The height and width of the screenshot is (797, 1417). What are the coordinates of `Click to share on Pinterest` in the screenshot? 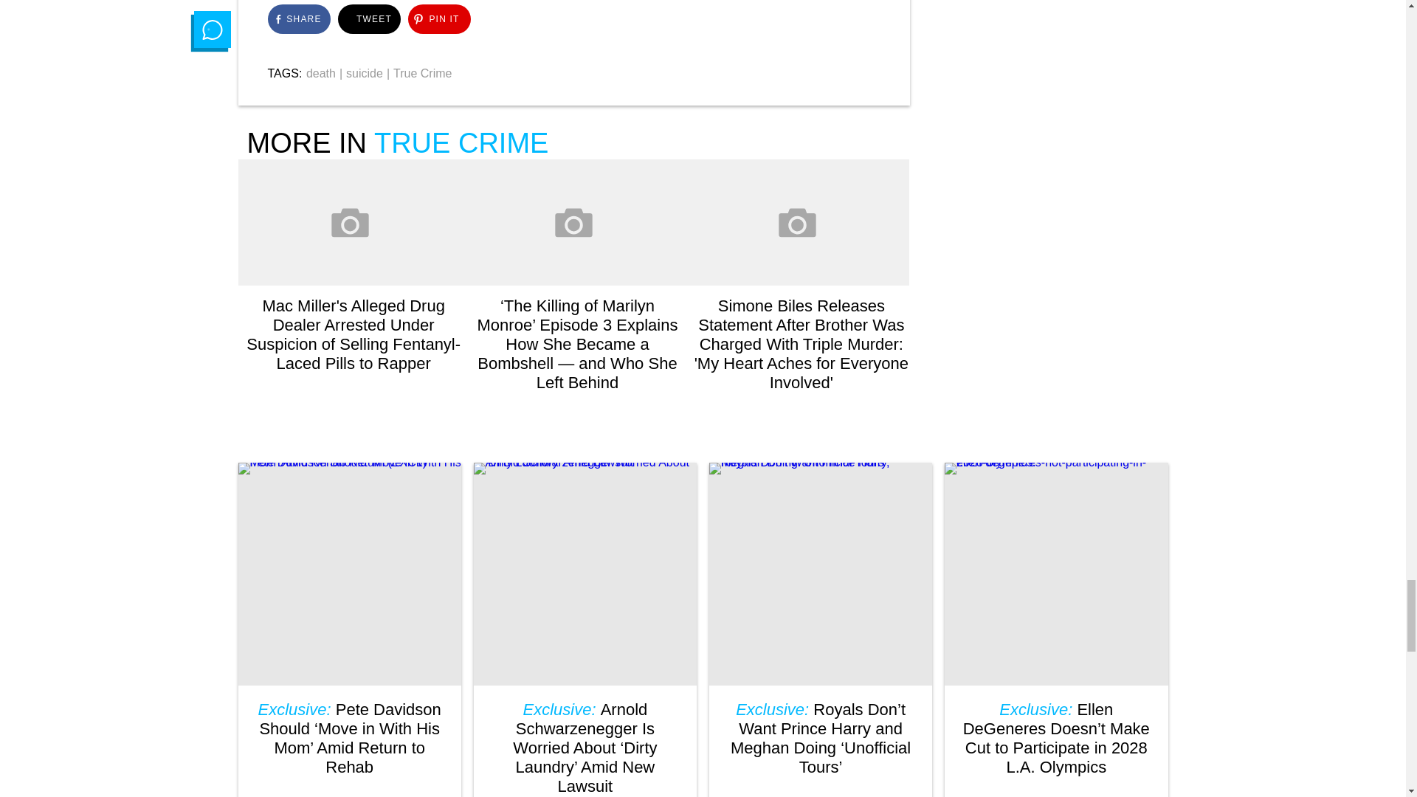 It's located at (438, 19).